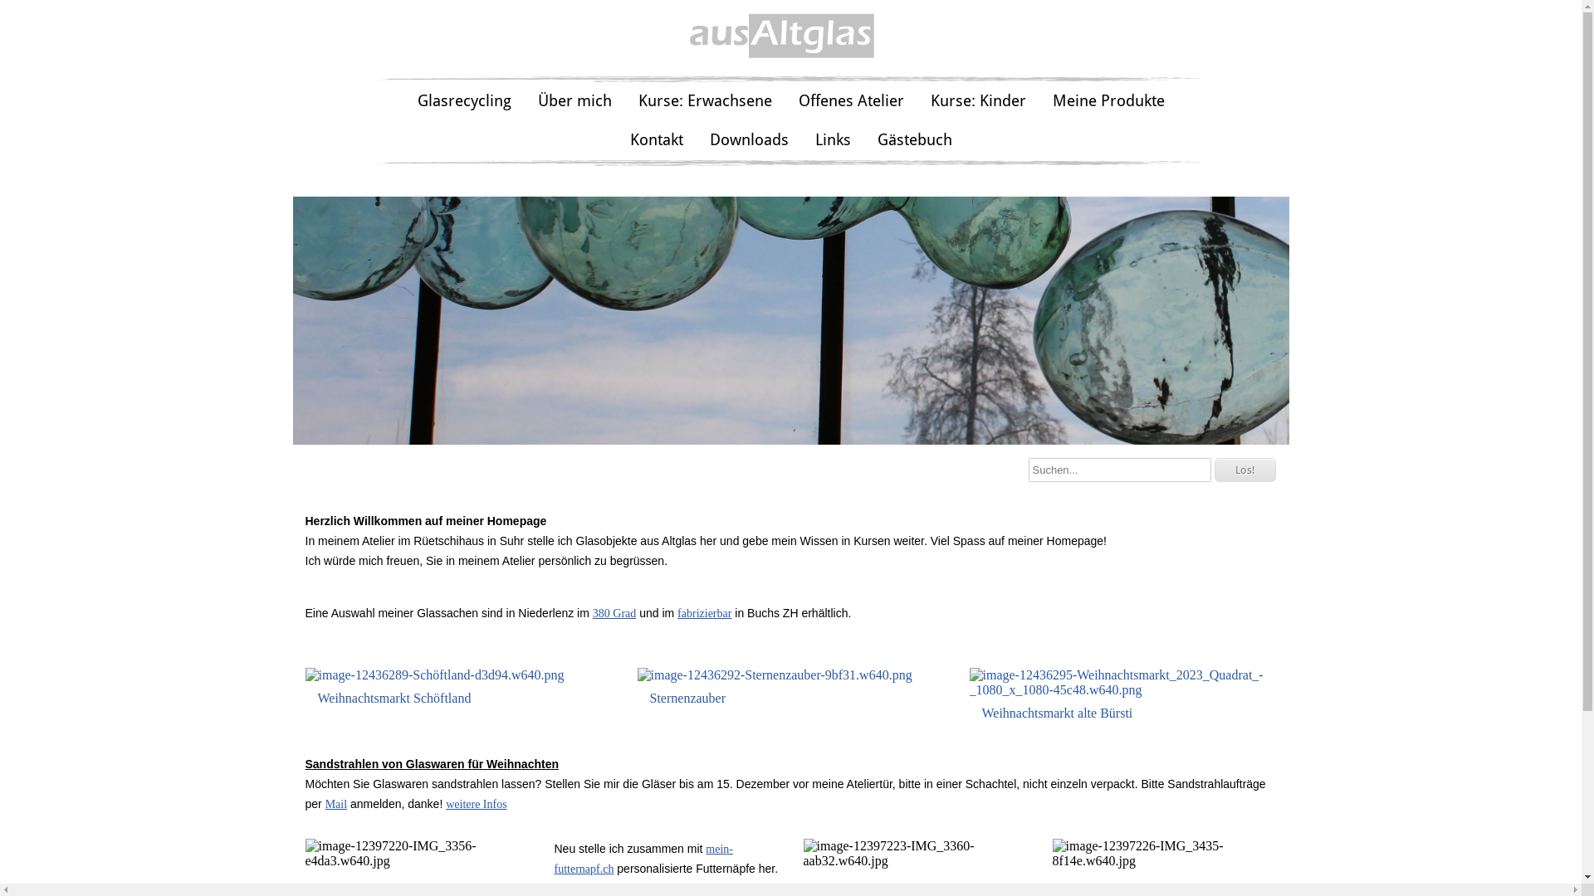  Describe the element at coordinates (656, 141) in the screenshot. I see `Kontakt` at that location.